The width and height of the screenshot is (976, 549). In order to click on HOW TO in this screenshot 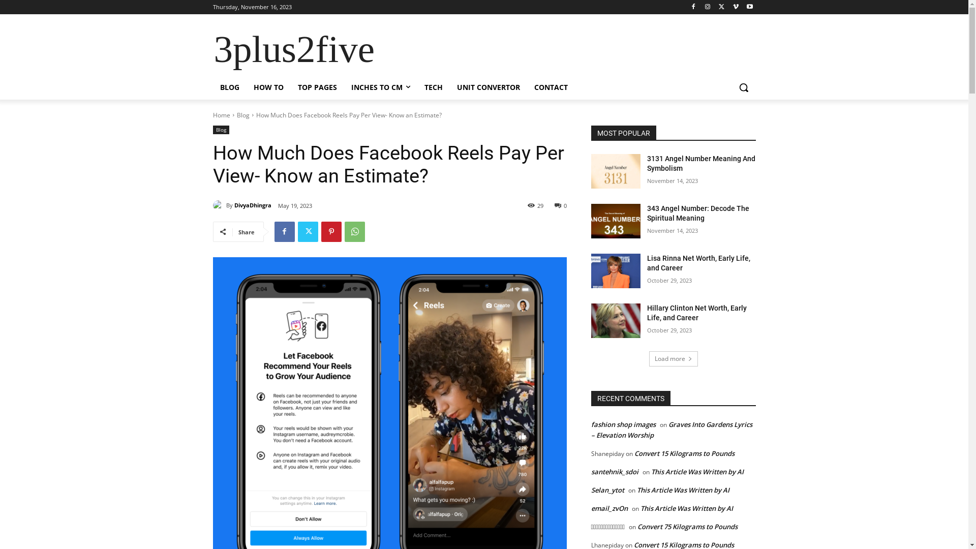, I will do `click(268, 87)`.